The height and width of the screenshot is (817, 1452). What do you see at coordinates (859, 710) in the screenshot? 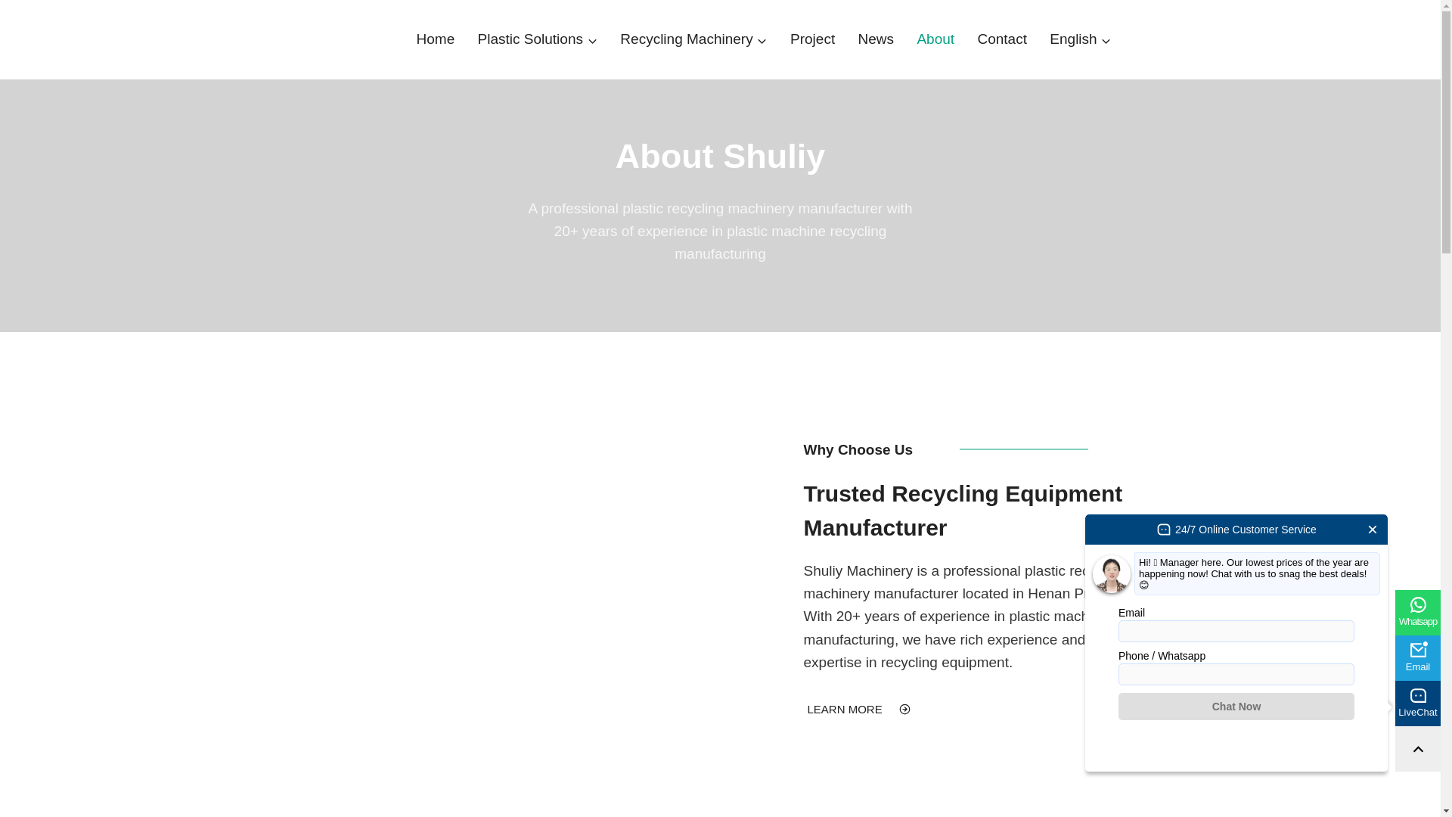
I see `LEARN MORE` at bounding box center [859, 710].